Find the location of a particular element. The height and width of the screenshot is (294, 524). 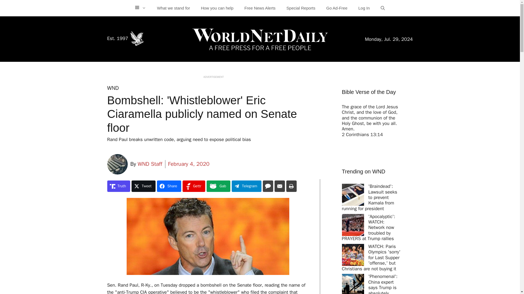

Share on Telegram is located at coordinates (246, 186).